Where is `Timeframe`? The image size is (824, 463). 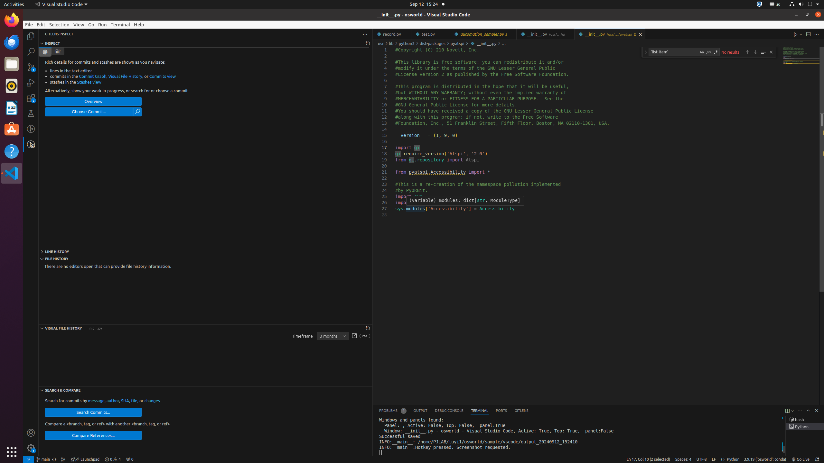
Timeframe is located at coordinates (333, 336).